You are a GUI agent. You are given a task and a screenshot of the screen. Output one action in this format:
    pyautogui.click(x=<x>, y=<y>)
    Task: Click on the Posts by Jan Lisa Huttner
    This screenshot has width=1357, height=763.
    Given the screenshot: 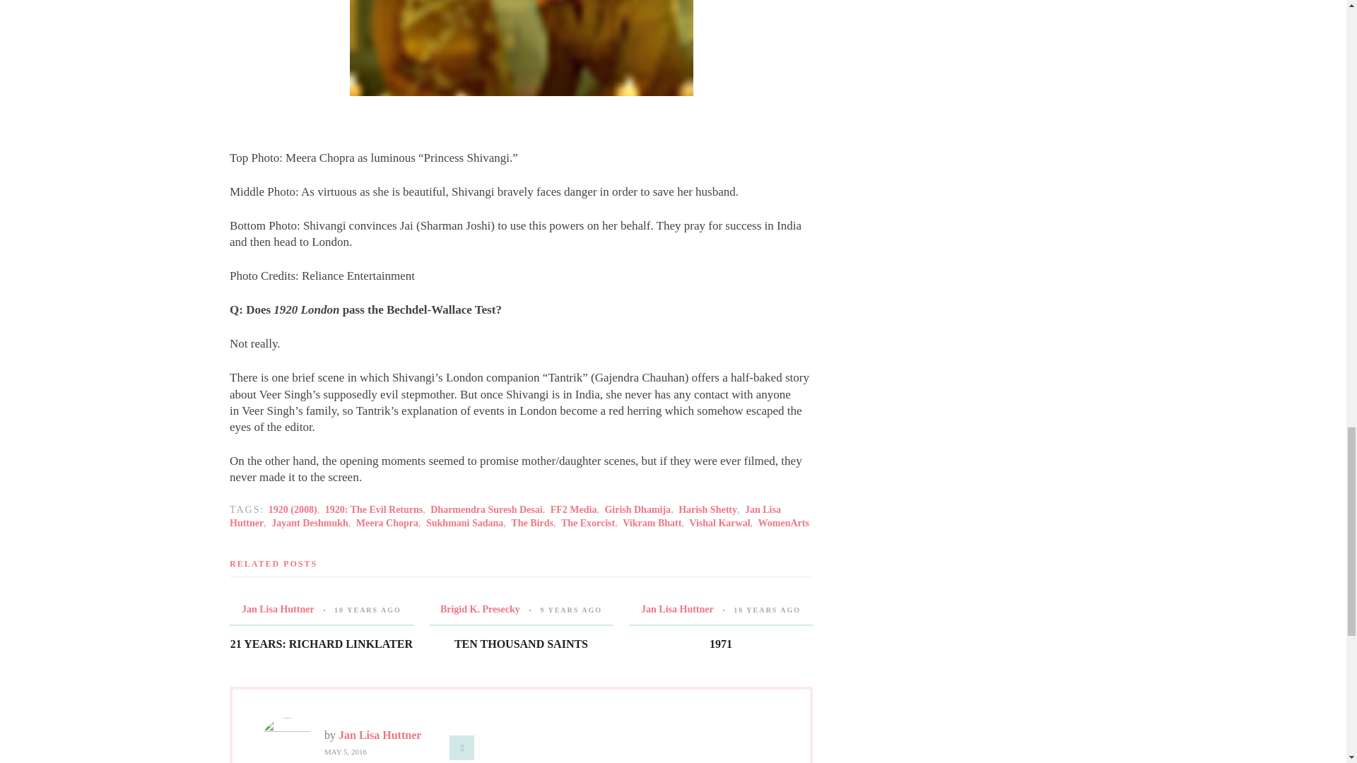 What is the action you would take?
    pyautogui.click(x=379, y=735)
    